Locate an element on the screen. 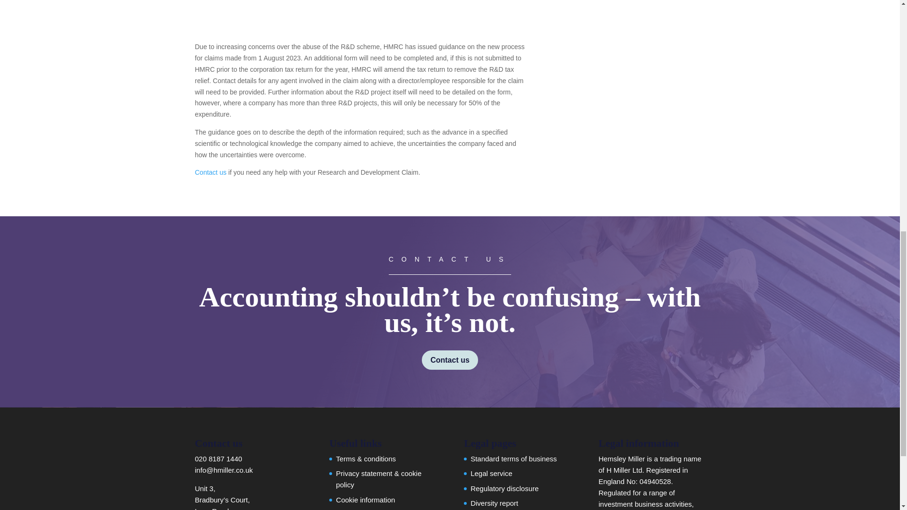  Email Hemsley Miller is located at coordinates (224, 470).